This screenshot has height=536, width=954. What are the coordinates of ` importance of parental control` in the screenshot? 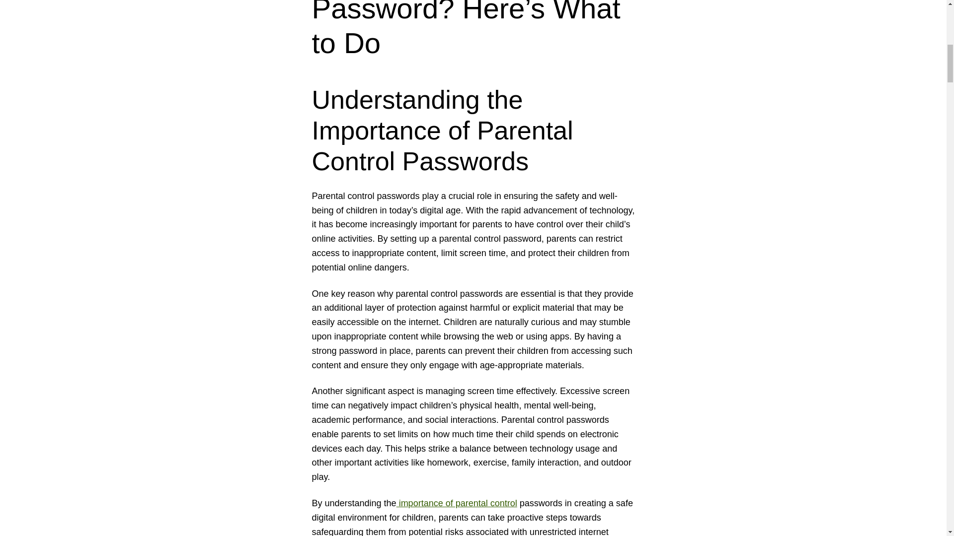 It's located at (457, 503).